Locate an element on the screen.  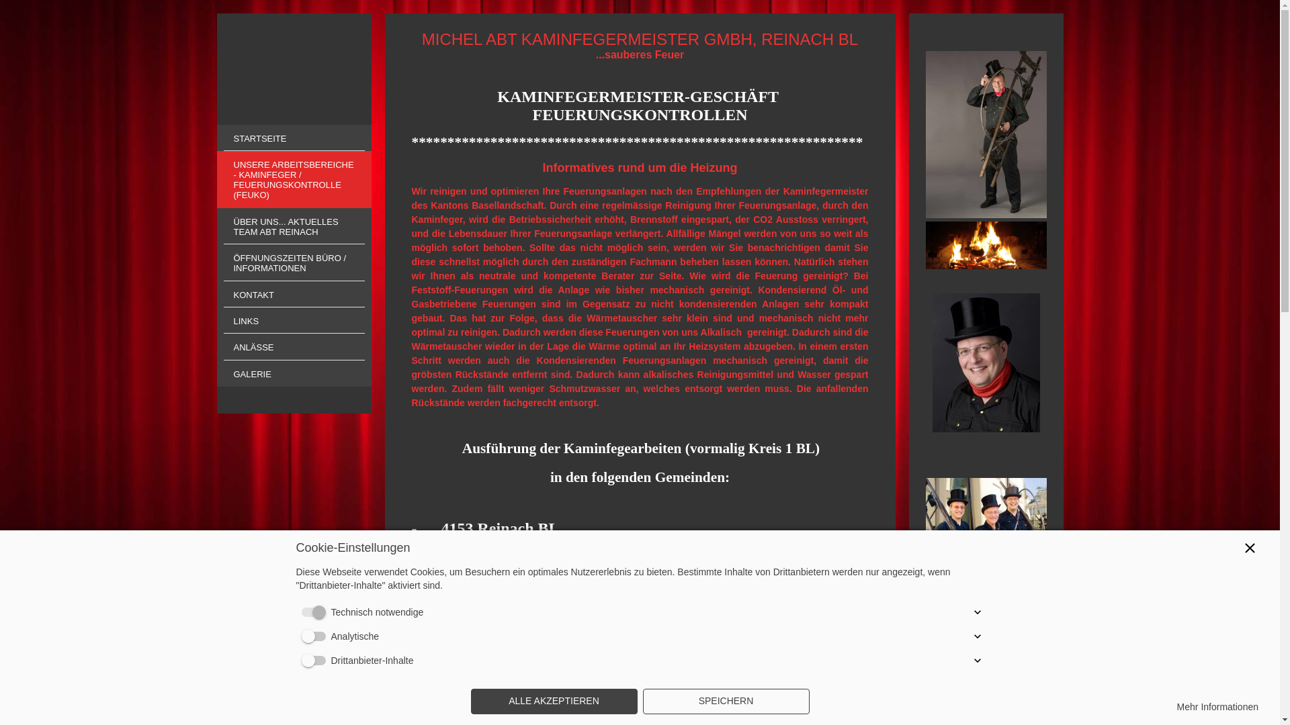
ALLE AKZEPTIEREN is located at coordinates (554, 702).